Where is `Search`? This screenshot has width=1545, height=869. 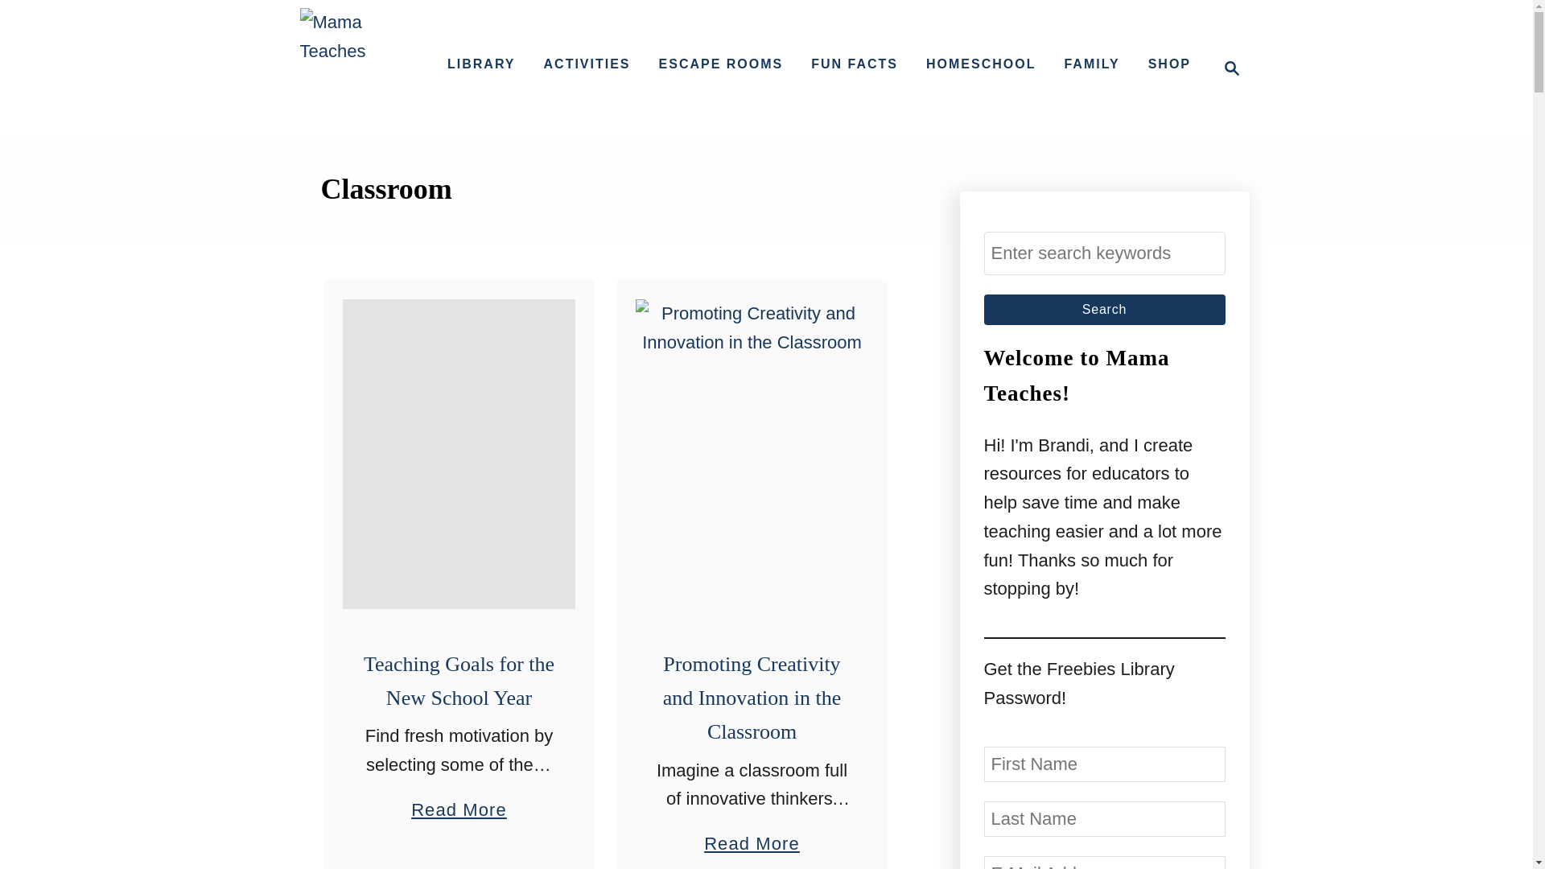 Search is located at coordinates (752, 698).